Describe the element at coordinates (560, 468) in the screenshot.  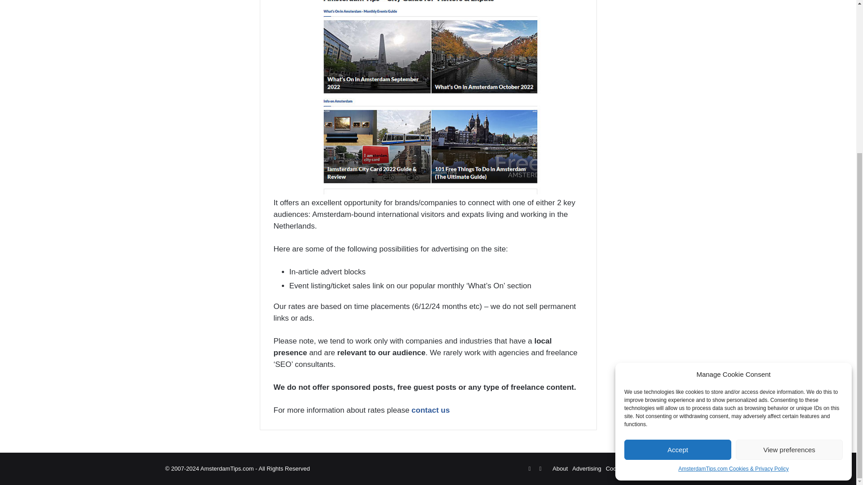
I see `About` at that location.